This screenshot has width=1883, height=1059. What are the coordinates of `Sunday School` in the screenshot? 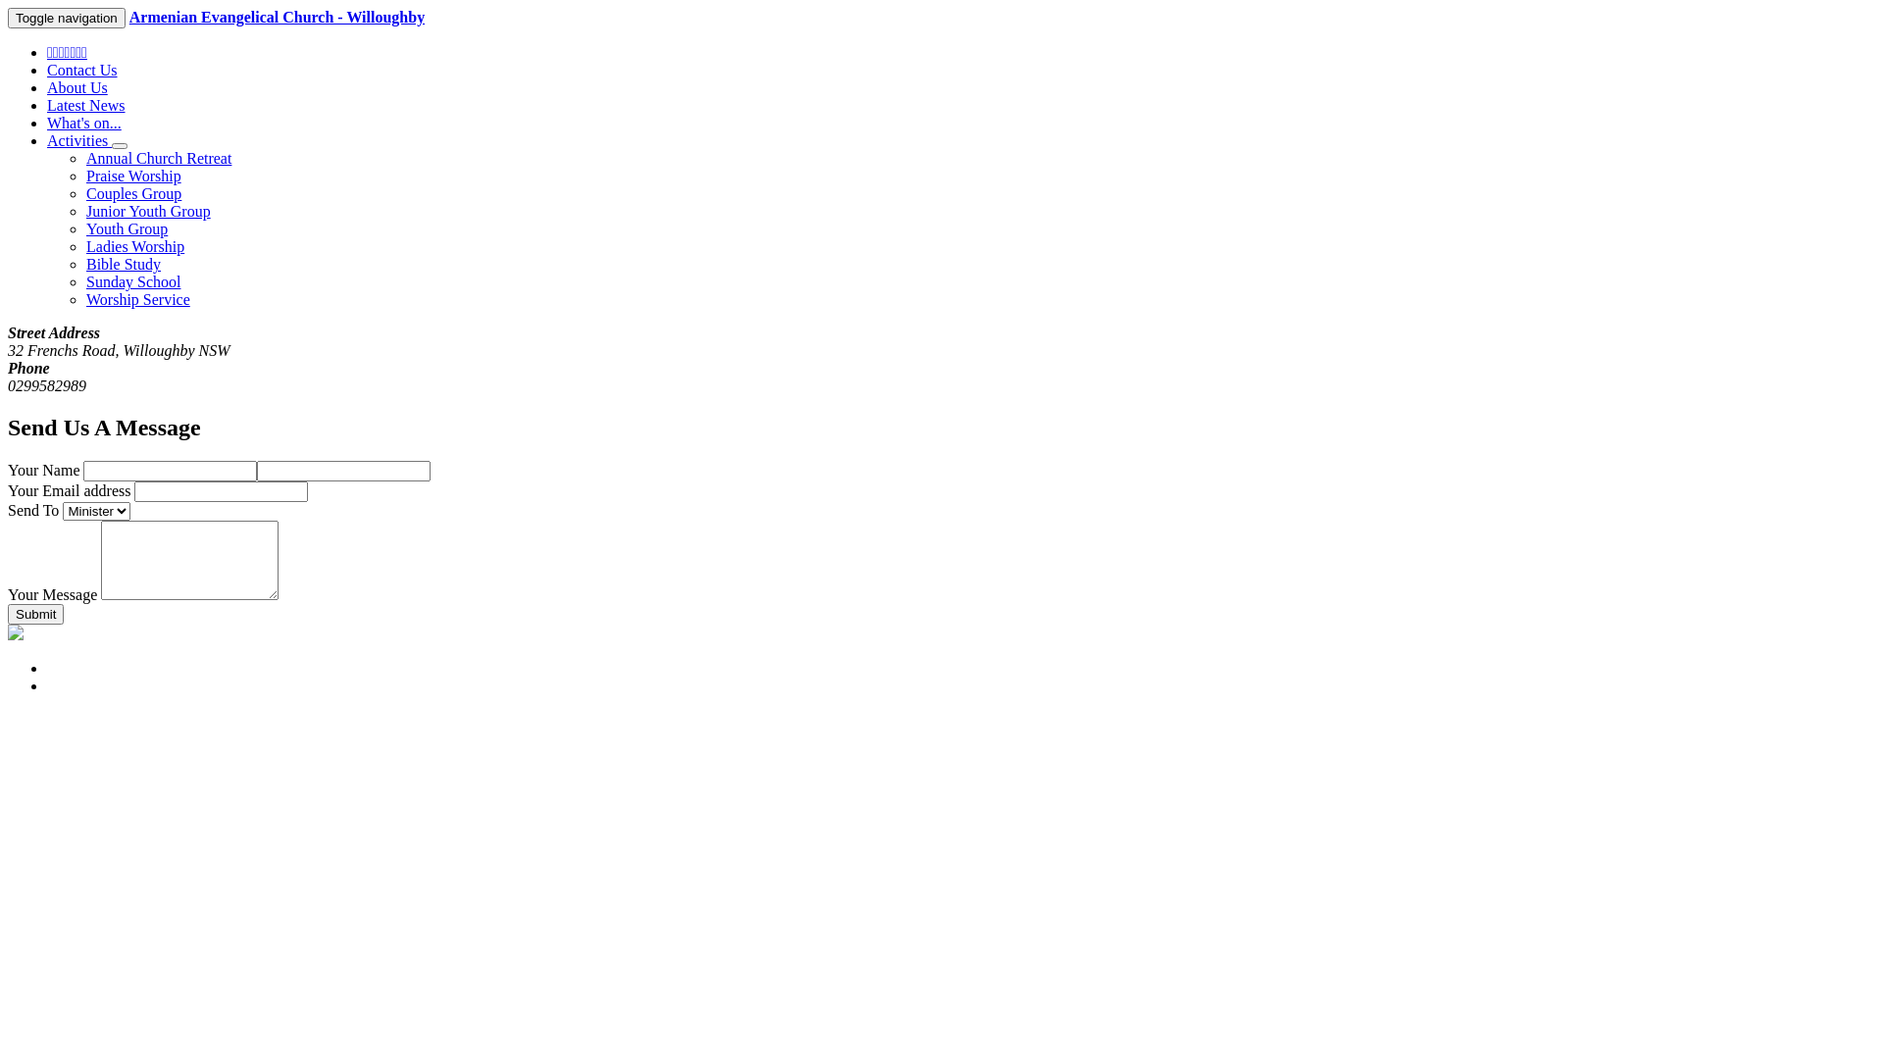 It's located at (133, 282).